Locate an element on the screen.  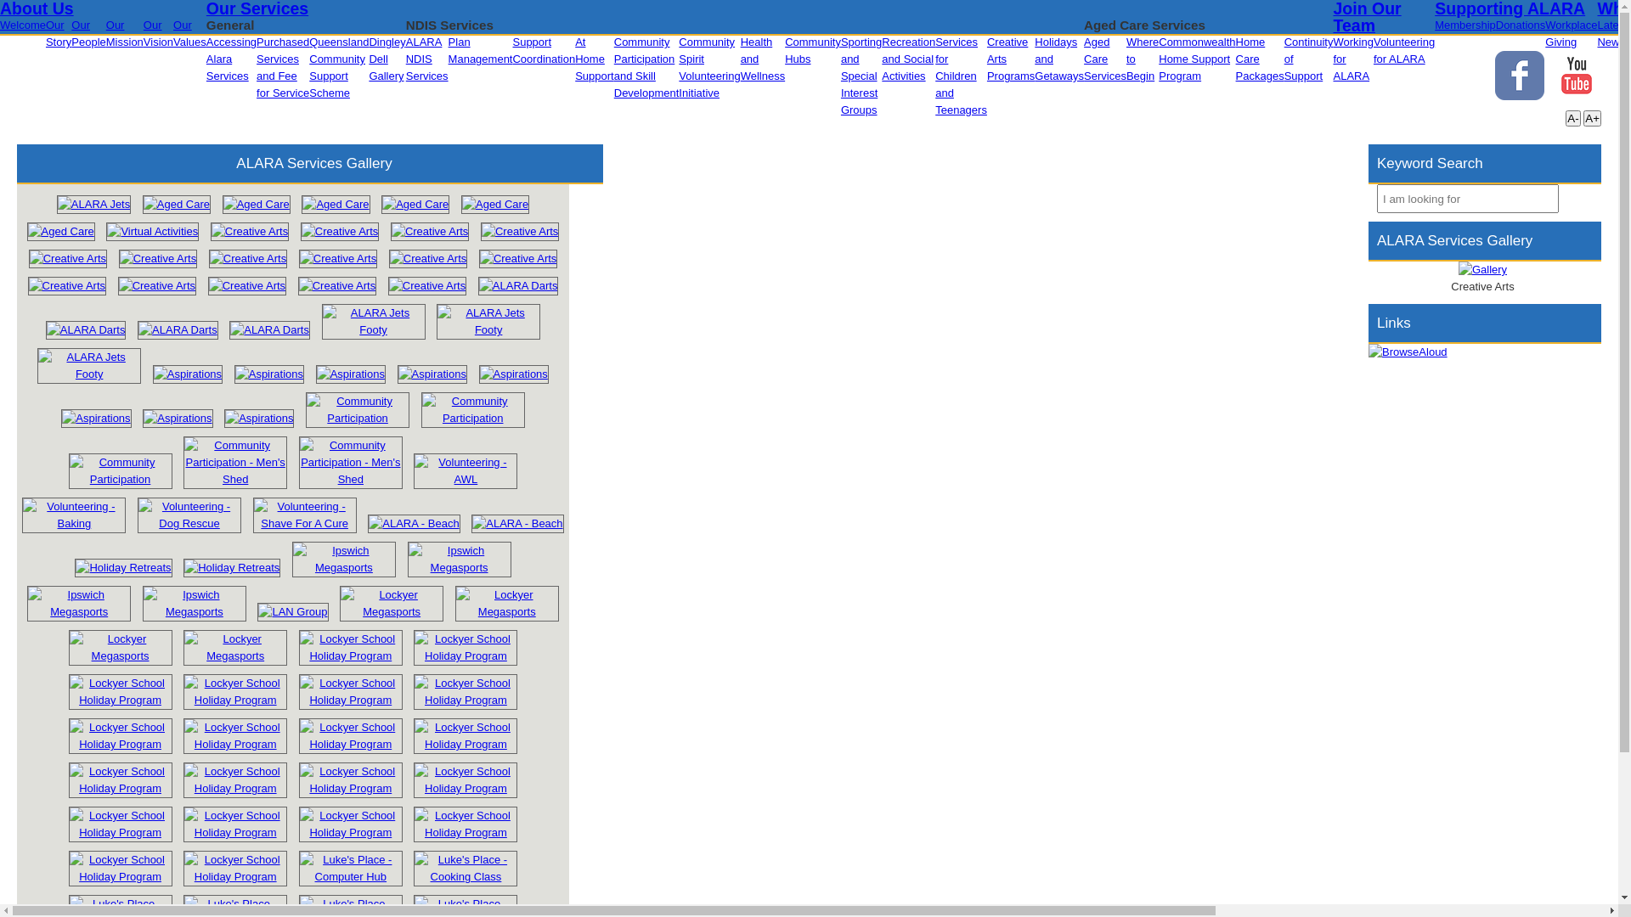
Aged Care is located at coordinates (336, 205).